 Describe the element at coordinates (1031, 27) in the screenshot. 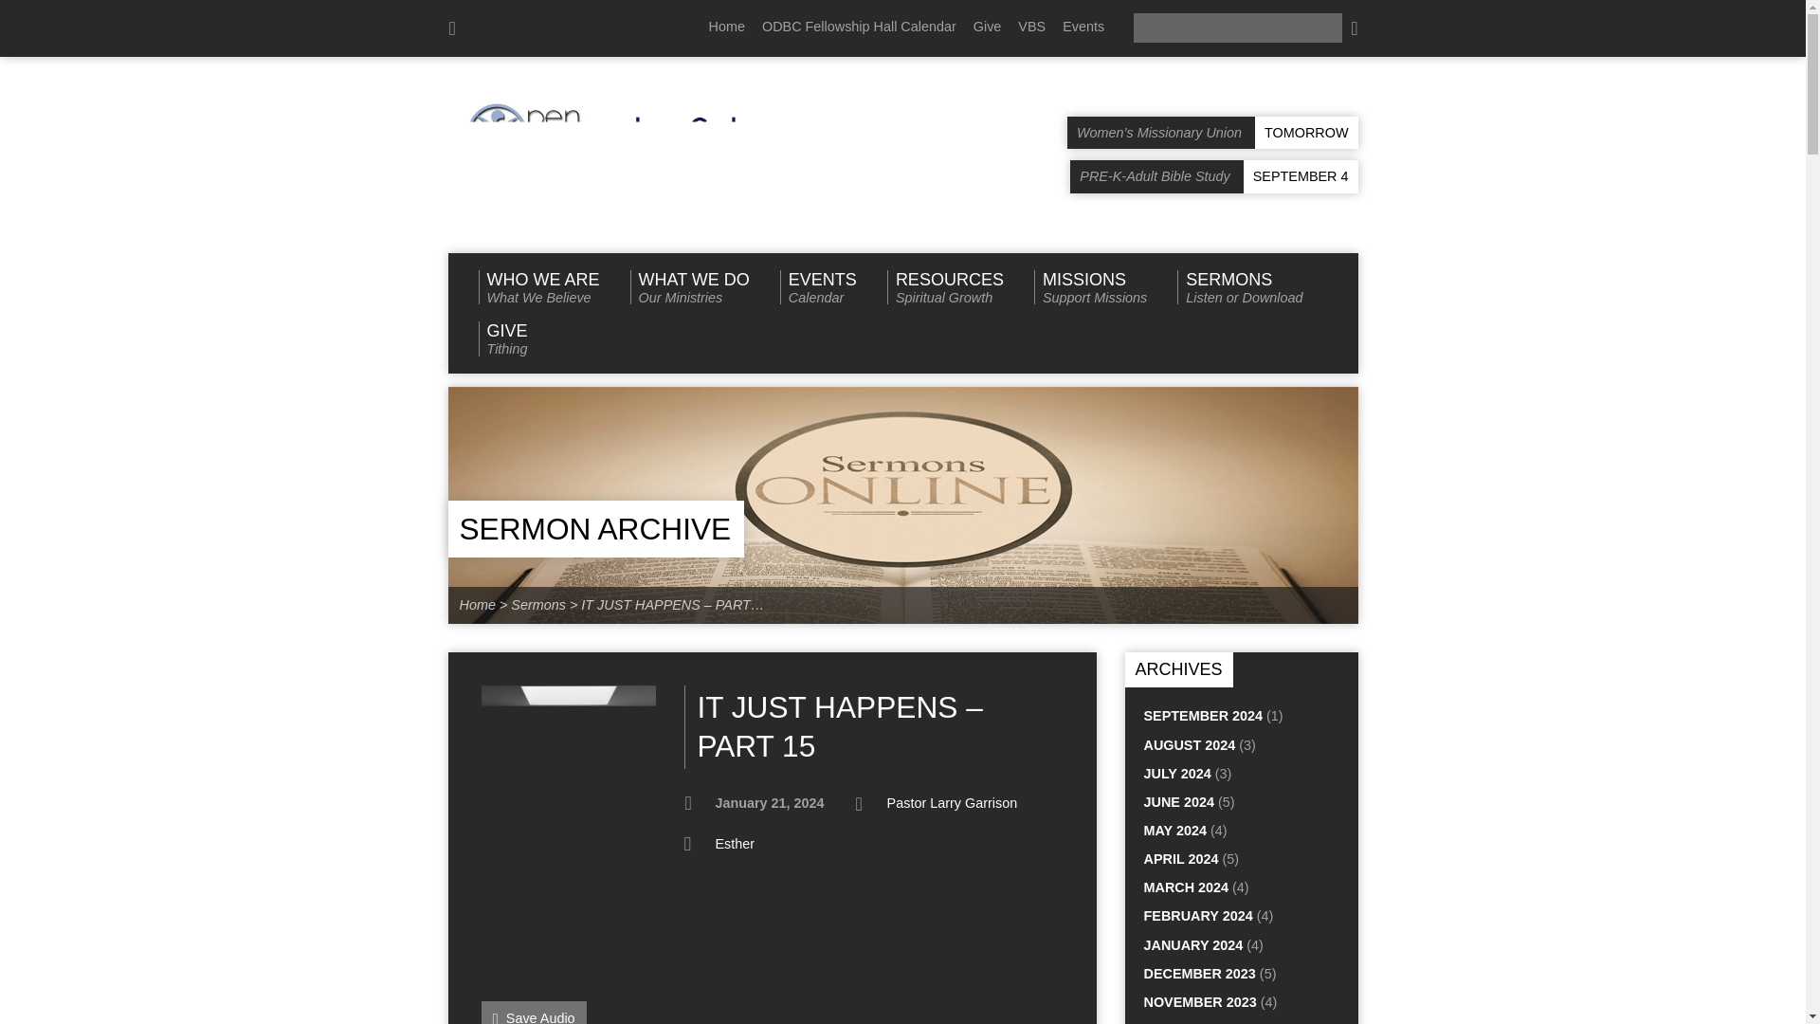

I see `PRE-K-Adult Bible Study` at that location.